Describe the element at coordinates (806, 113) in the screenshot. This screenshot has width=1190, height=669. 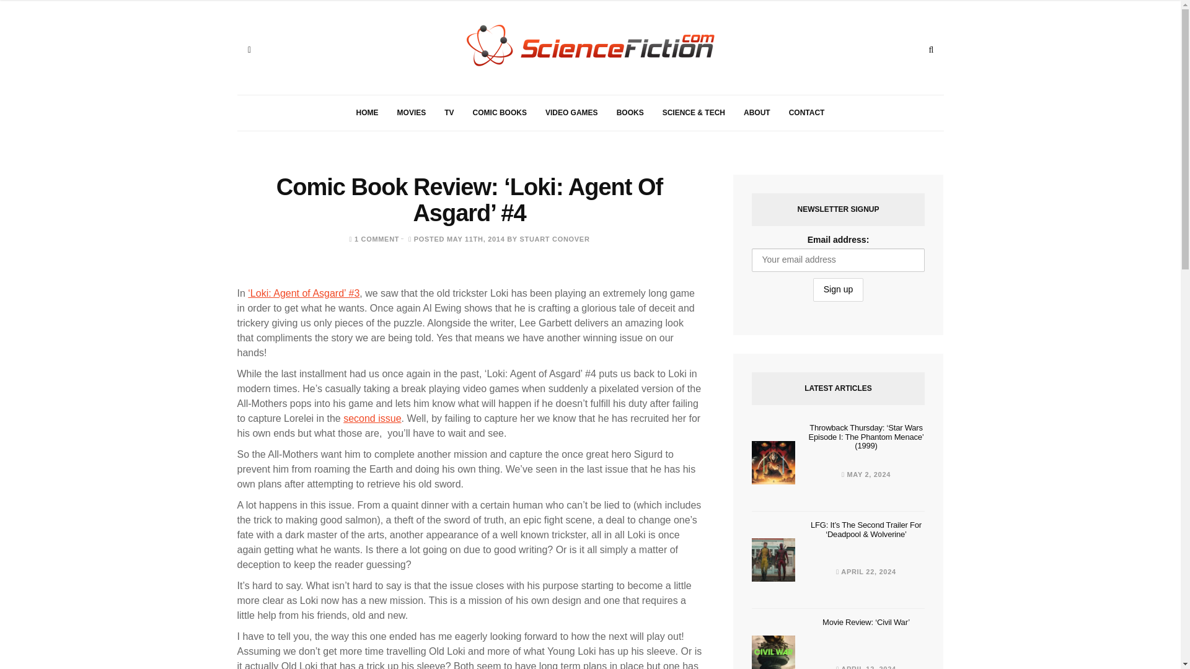
I see `CONTACT` at that location.